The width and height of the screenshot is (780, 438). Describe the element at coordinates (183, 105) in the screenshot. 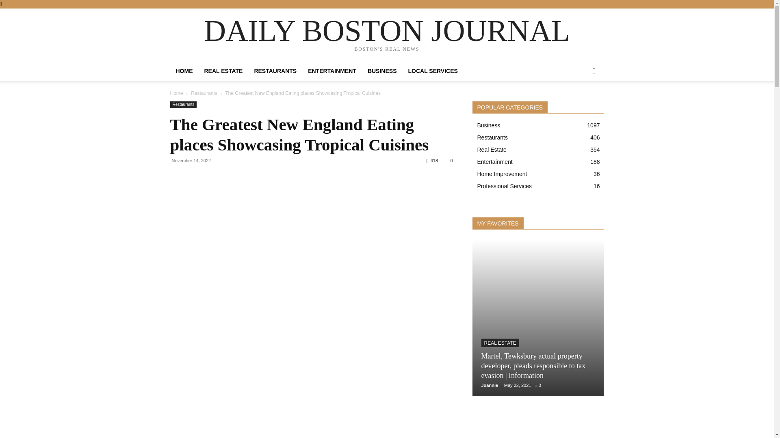

I see `Restaurants` at that location.